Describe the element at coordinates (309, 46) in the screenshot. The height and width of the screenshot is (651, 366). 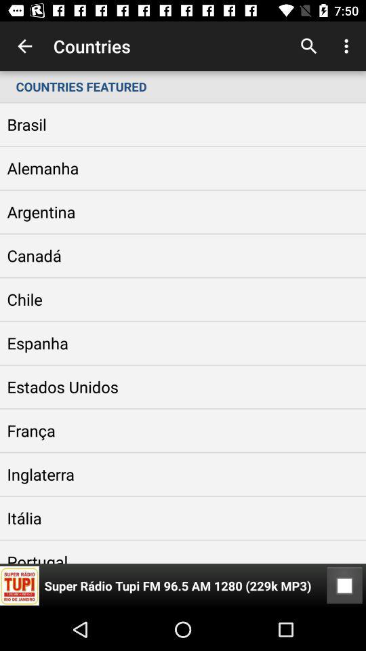
I see `open icon next to countries icon` at that location.